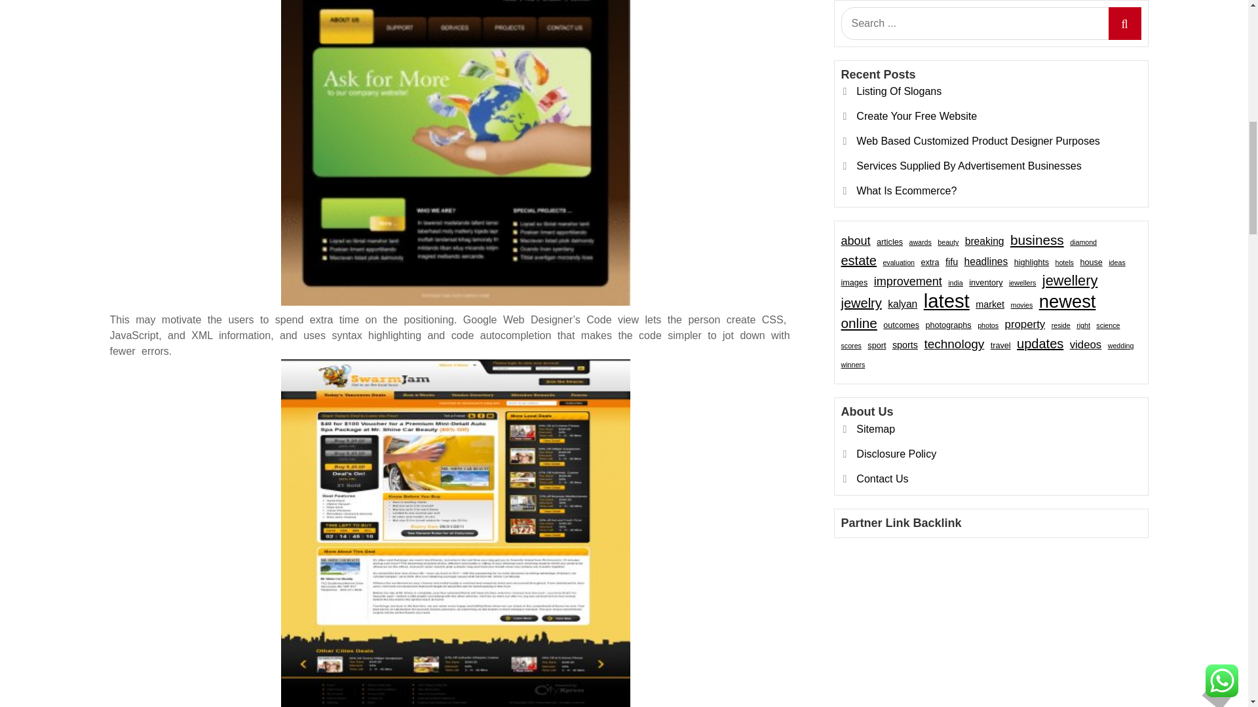  I want to click on estate, so click(859, 86).